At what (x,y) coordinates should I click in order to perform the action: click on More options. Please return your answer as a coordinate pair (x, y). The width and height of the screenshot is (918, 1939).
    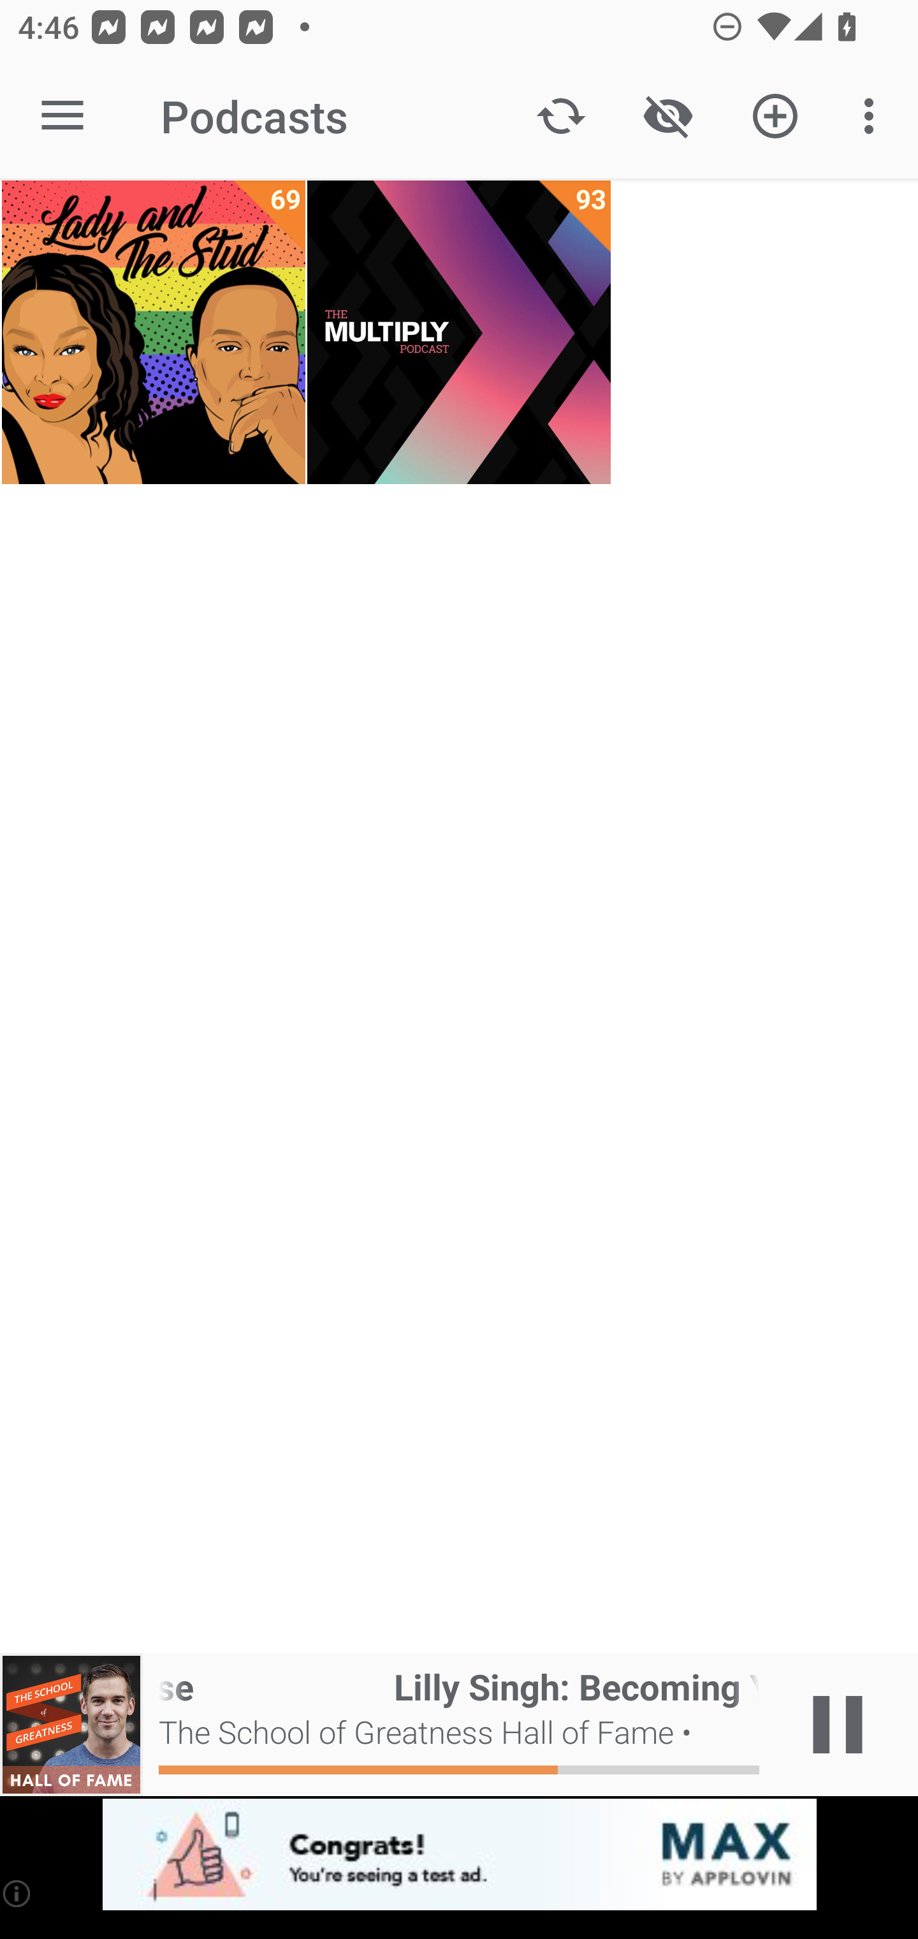
    Looking at the image, I should click on (873, 116).